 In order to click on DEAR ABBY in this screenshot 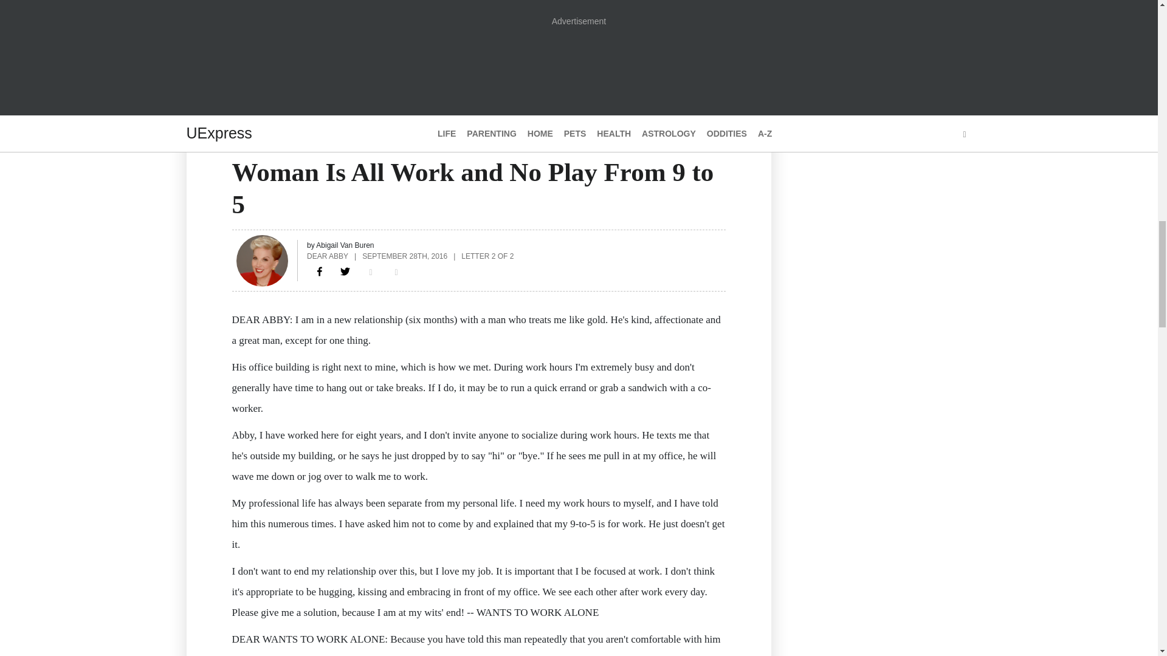, I will do `click(327, 256)`.